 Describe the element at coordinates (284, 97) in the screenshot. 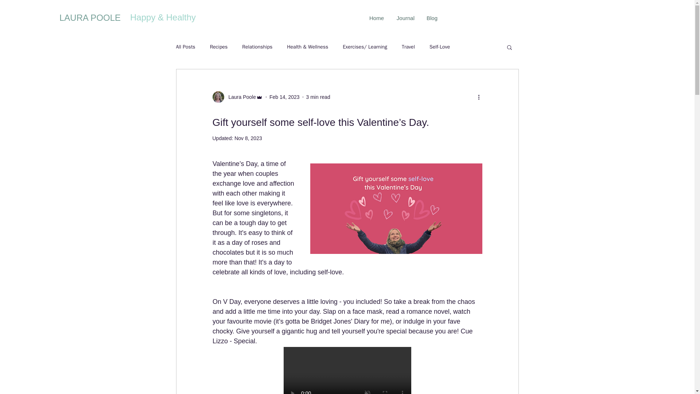

I see `Feb 14, 2023` at that location.